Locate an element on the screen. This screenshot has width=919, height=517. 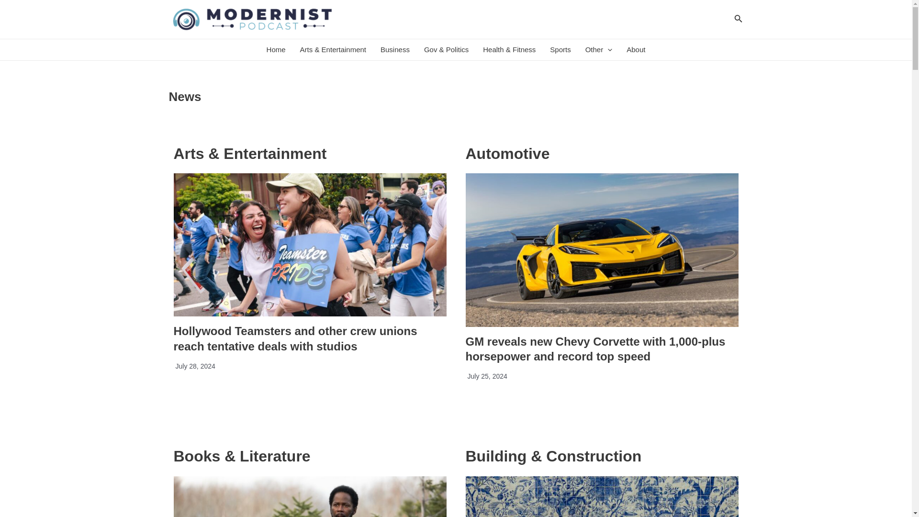
Home is located at coordinates (276, 50).